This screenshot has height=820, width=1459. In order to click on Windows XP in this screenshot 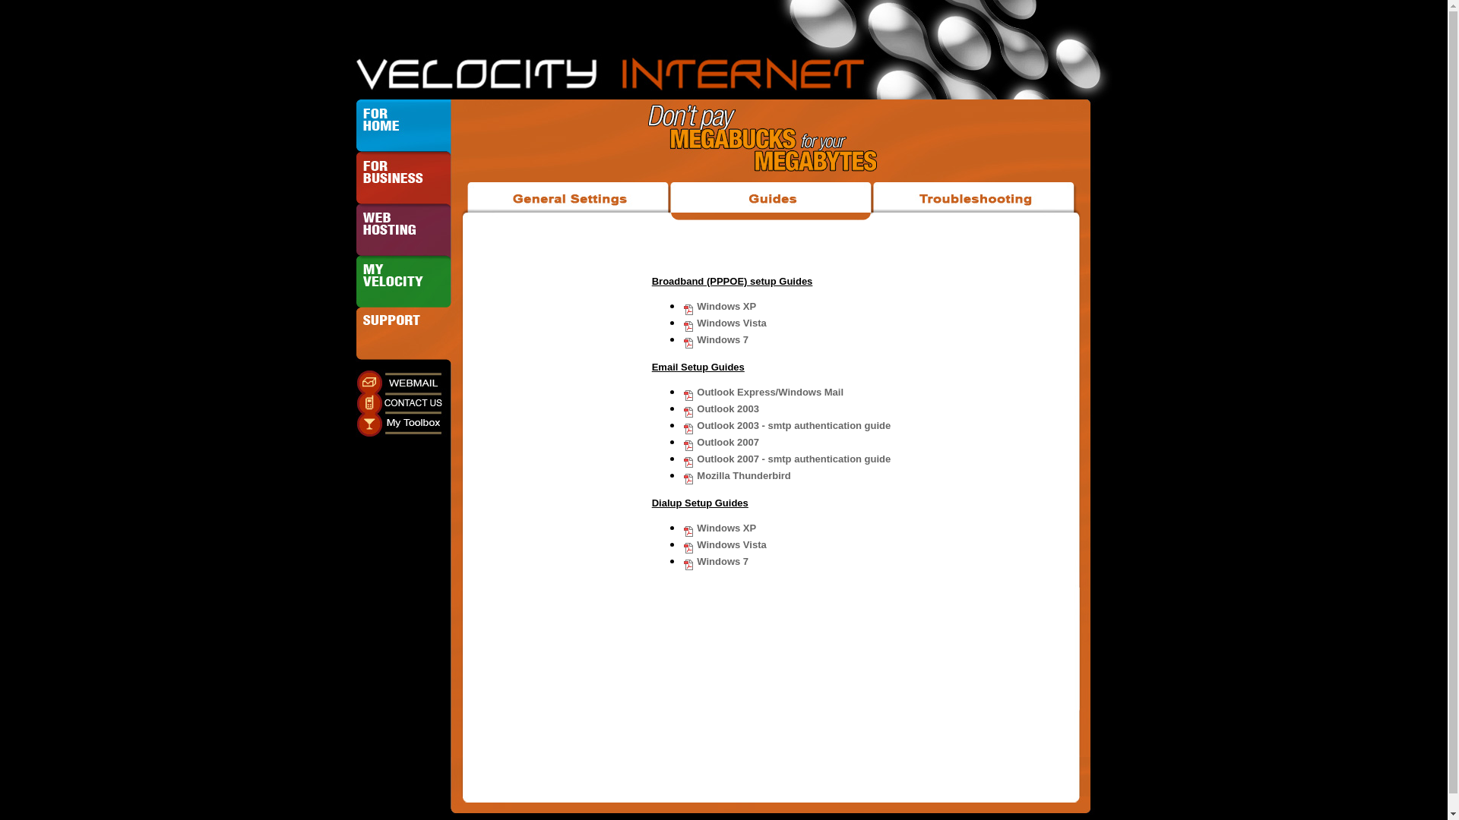, I will do `click(720, 528)`.